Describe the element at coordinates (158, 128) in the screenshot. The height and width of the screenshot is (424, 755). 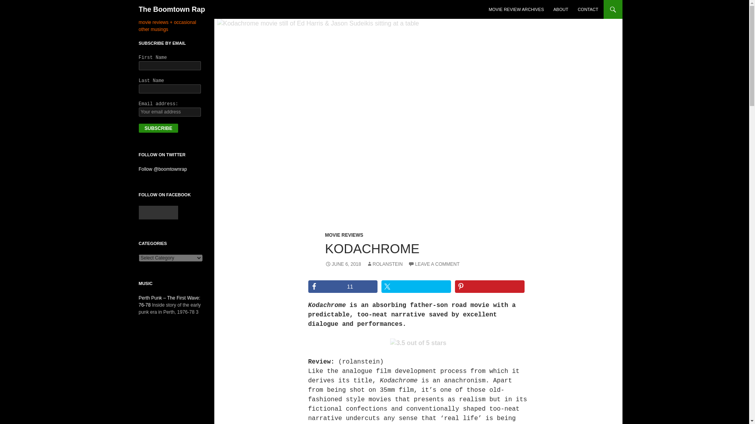
I see `Subscribe` at that location.